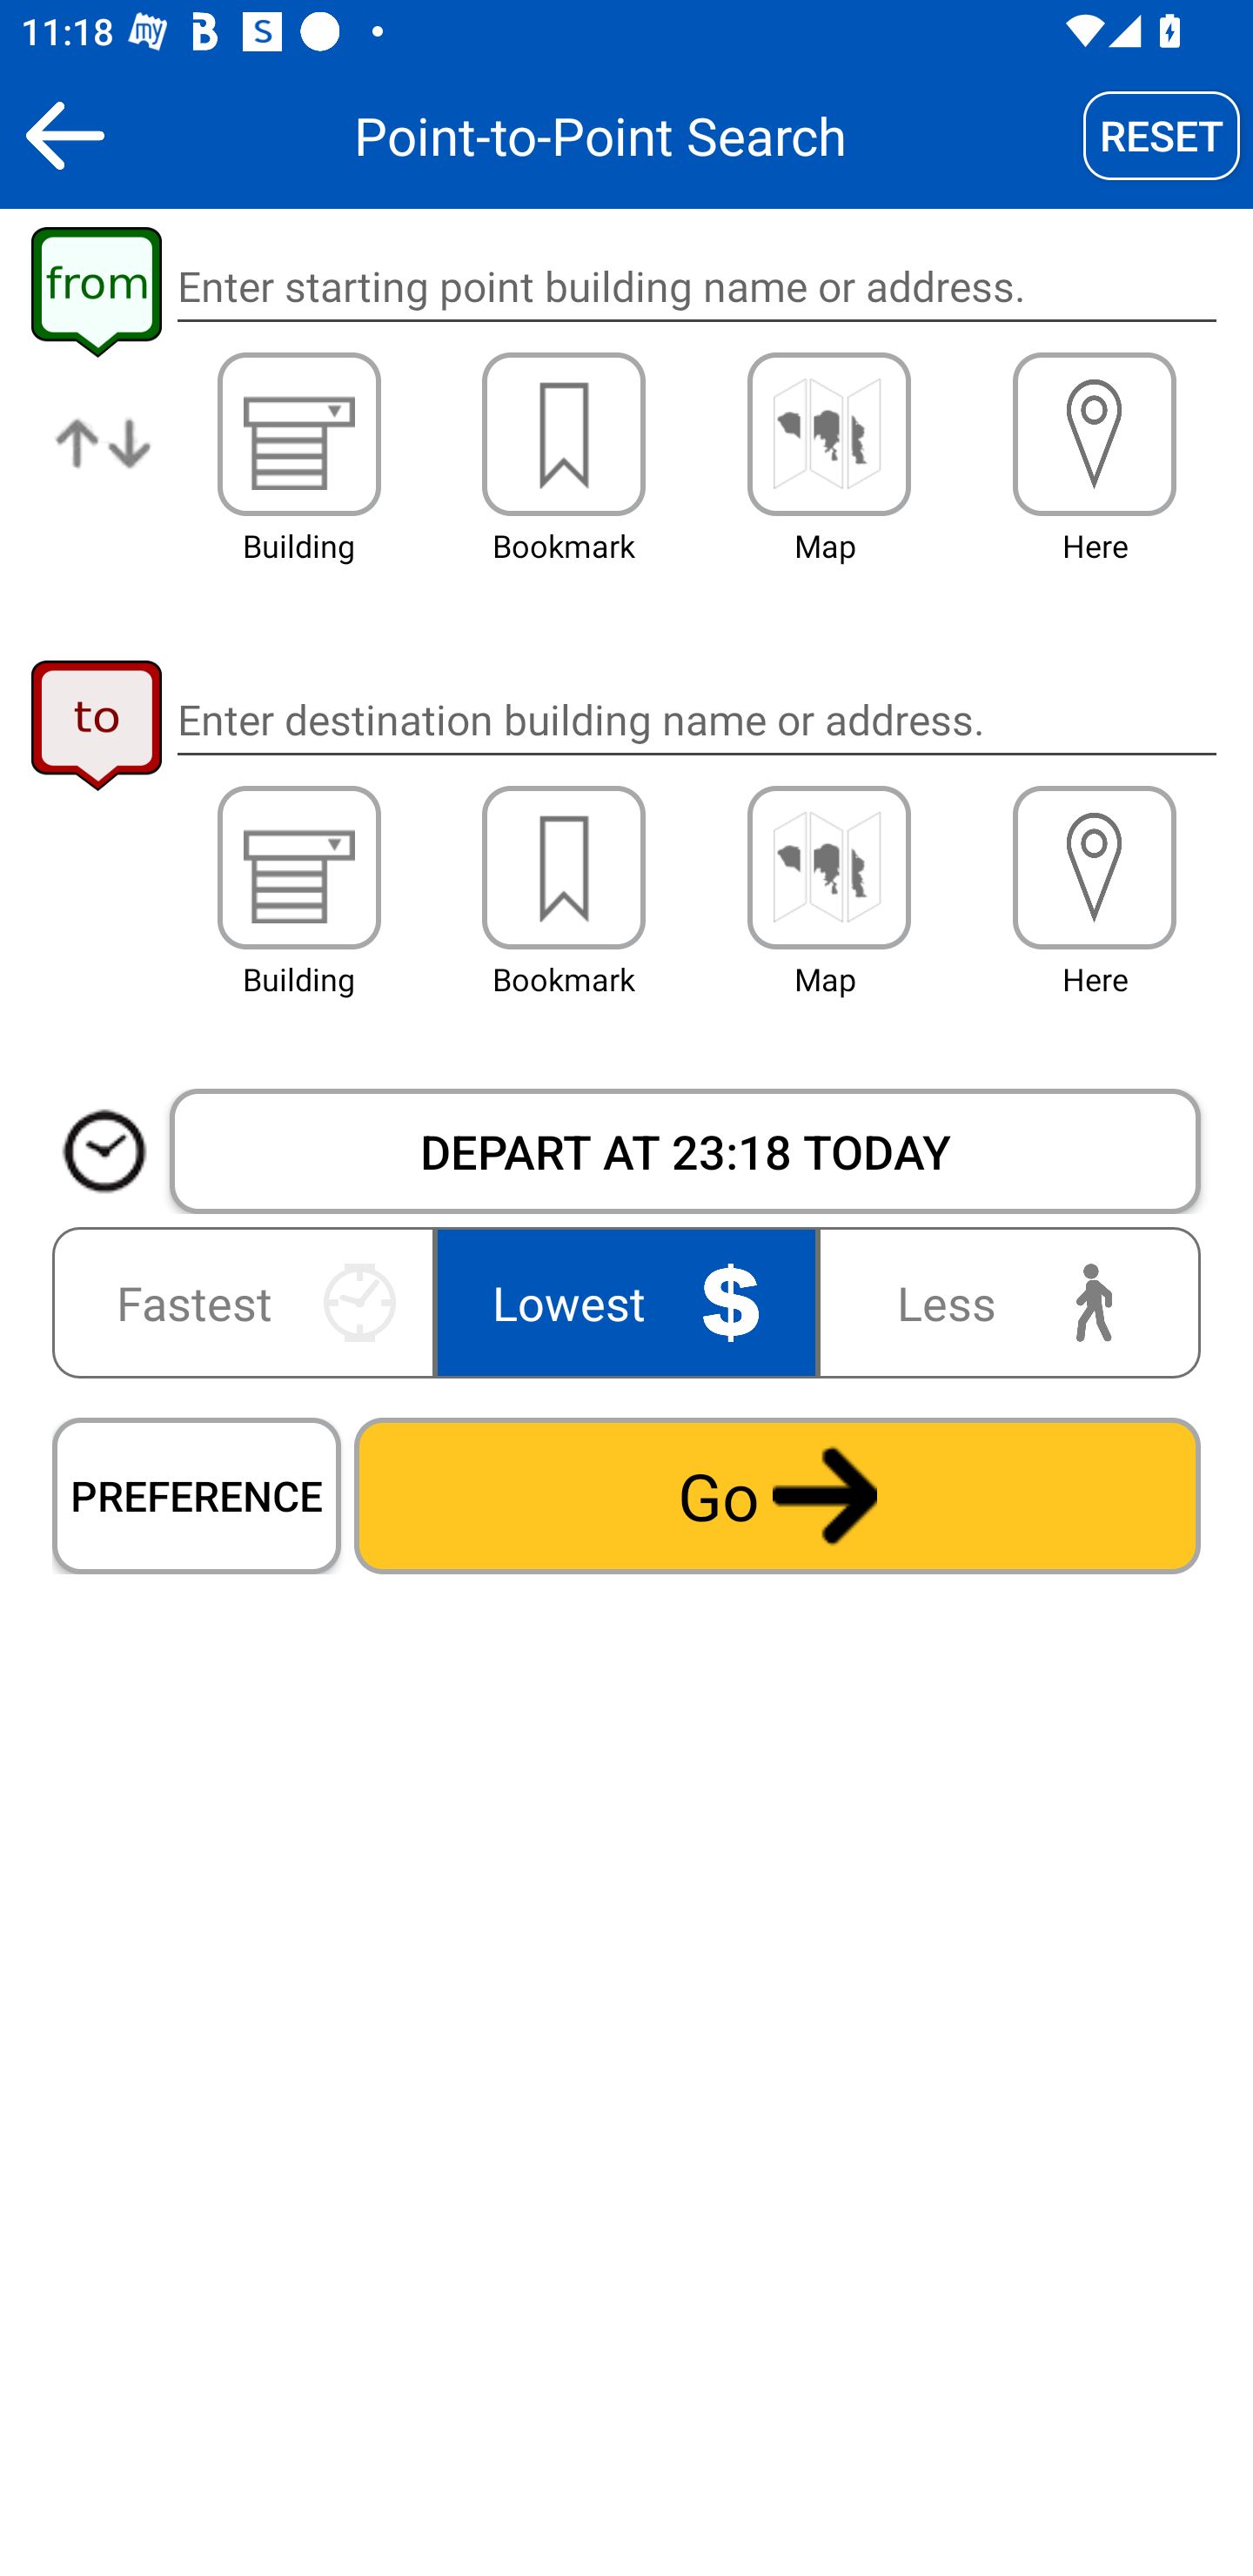 This screenshot has width=1253, height=2576. Describe the element at coordinates (64, 135) in the screenshot. I see `Back` at that location.